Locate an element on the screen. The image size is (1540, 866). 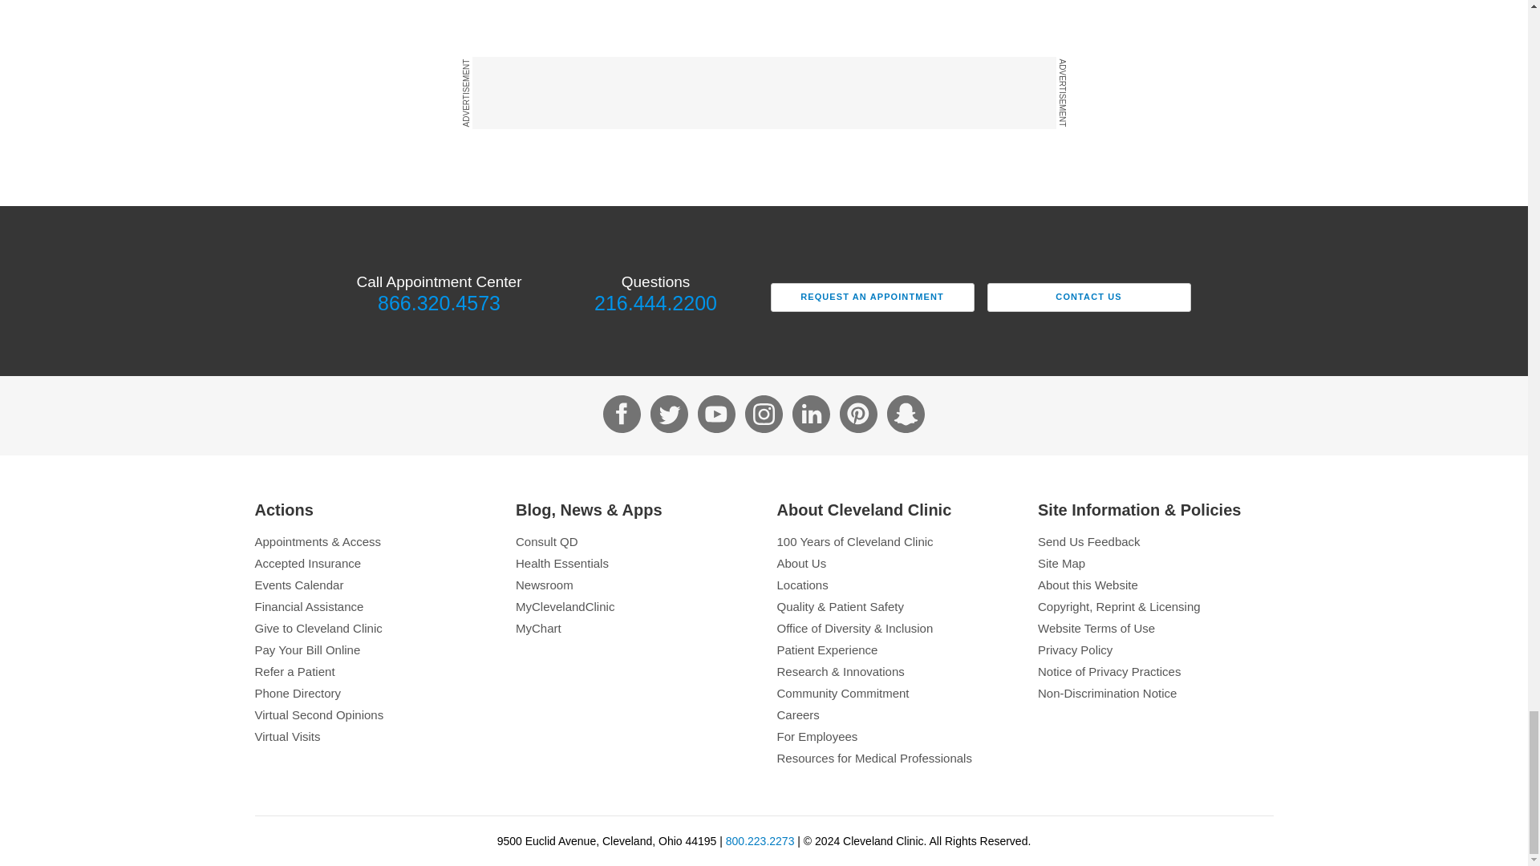
216.444.2200 is located at coordinates (654, 303).